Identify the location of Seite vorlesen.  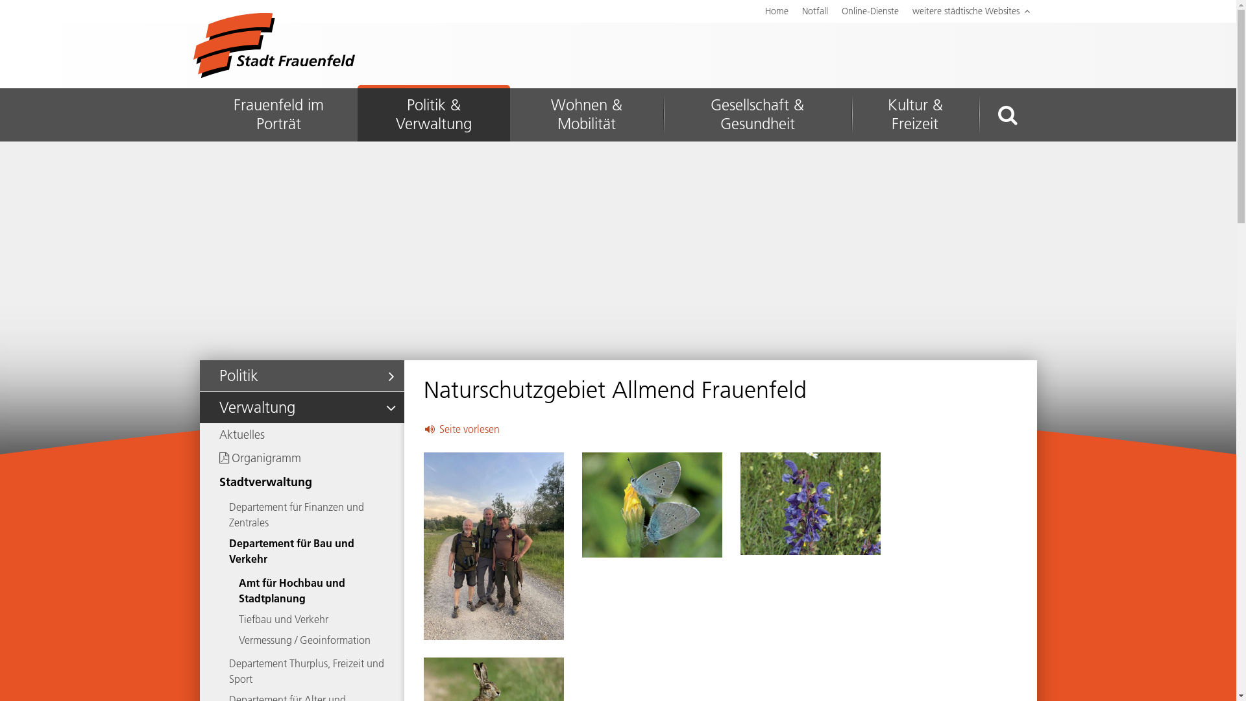
(461, 429).